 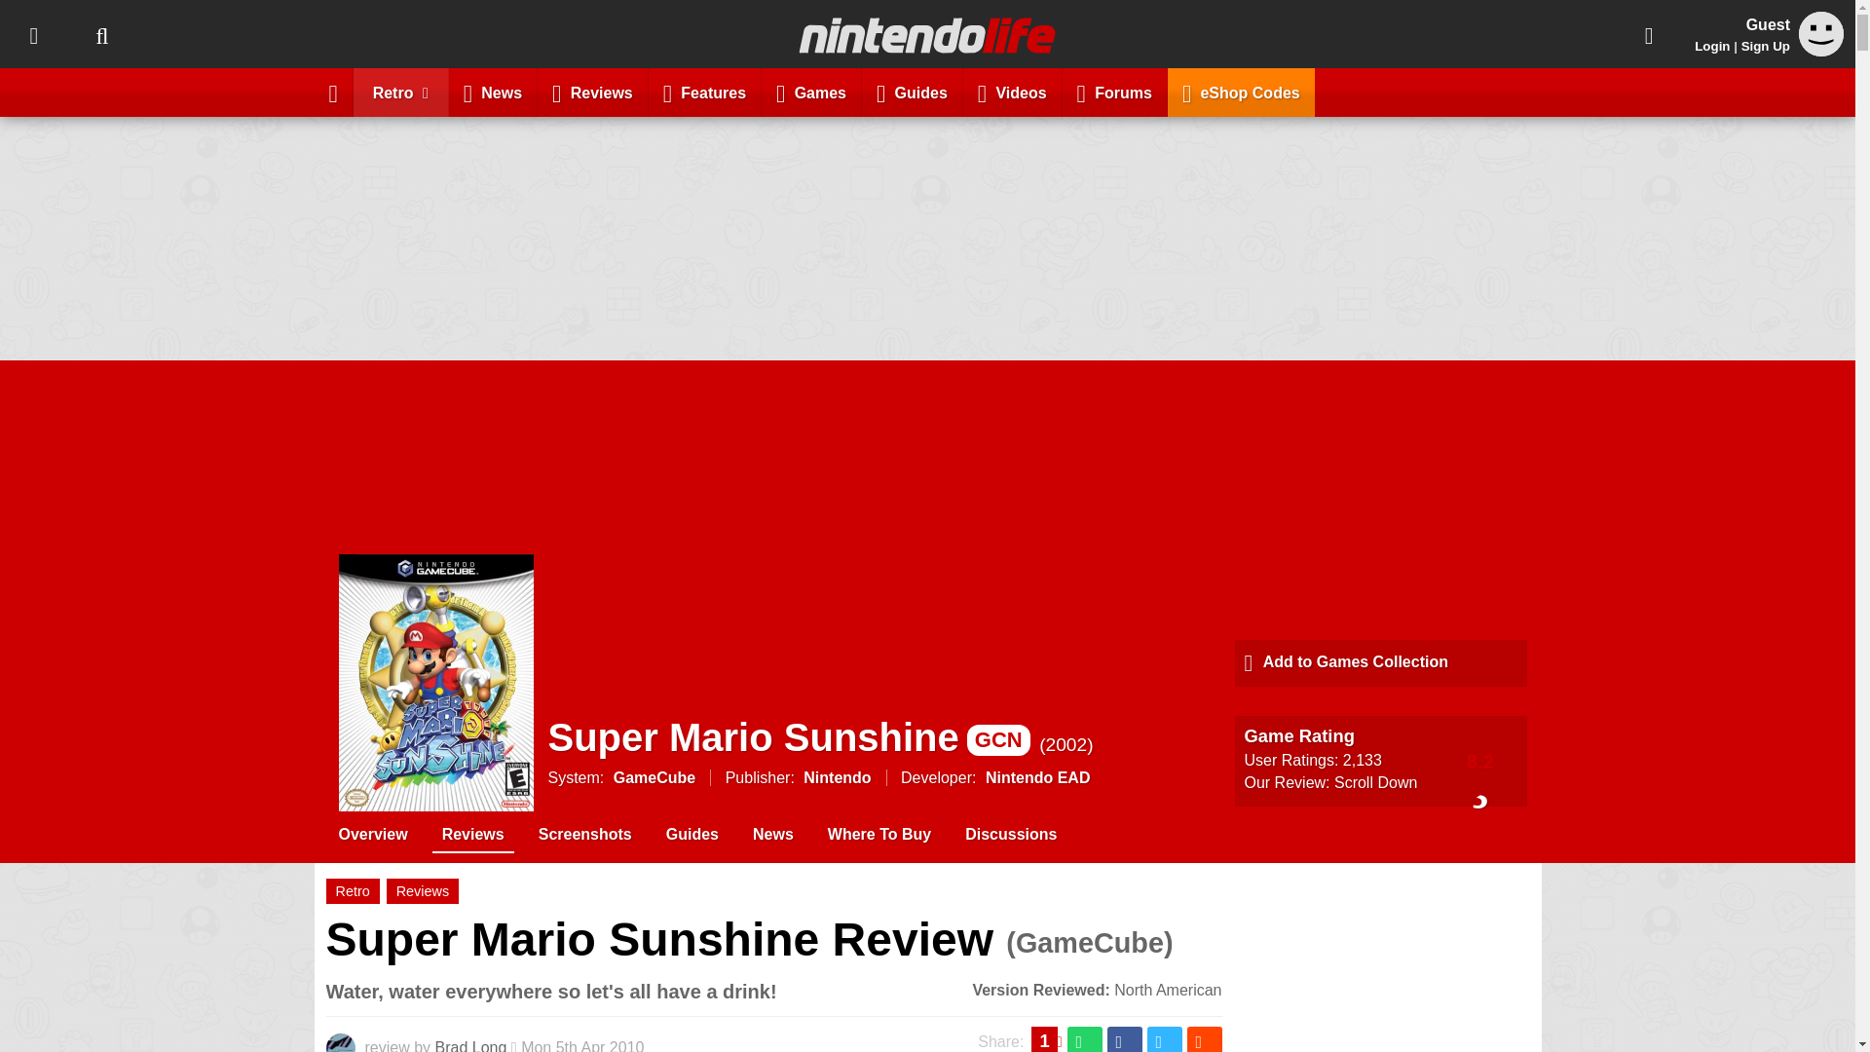 What do you see at coordinates (1649, 34) in the screenshot?
I see `Share This Page` at bounding box center [1649, 34].